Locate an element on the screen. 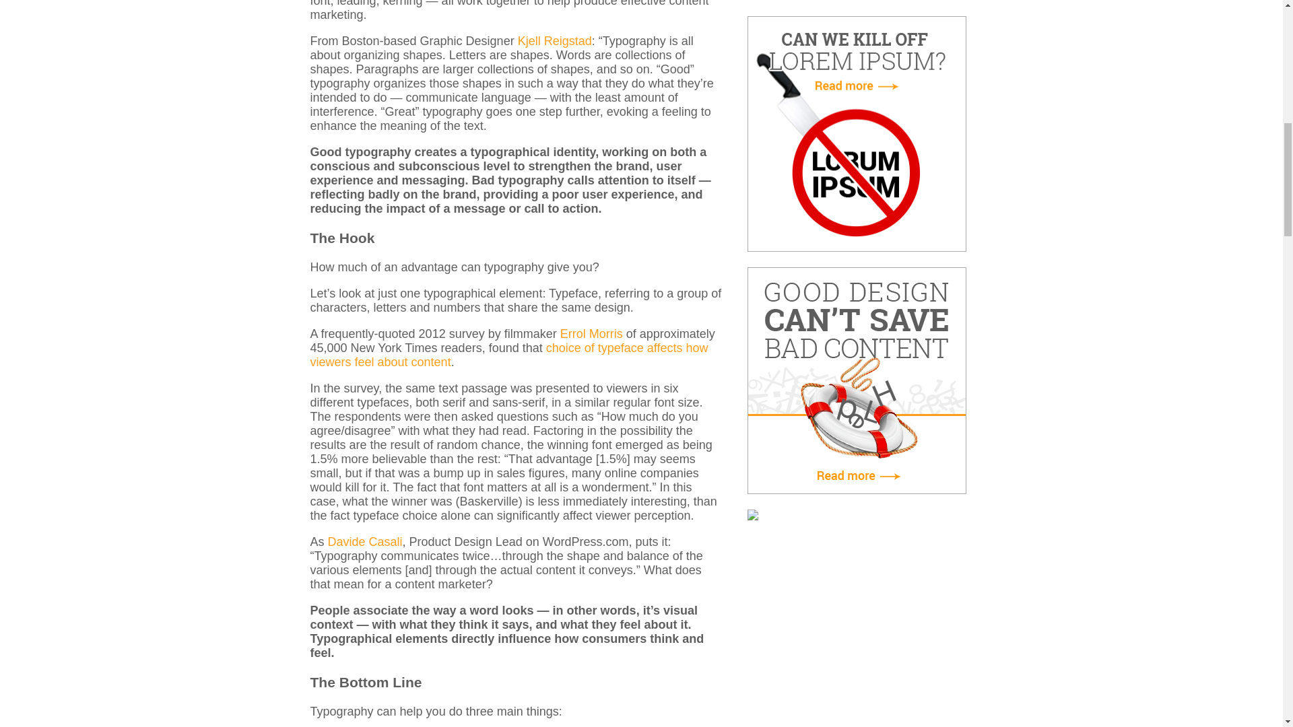 The image size is (1293, 727). Errol Morris is located at coordinates (591, 334).